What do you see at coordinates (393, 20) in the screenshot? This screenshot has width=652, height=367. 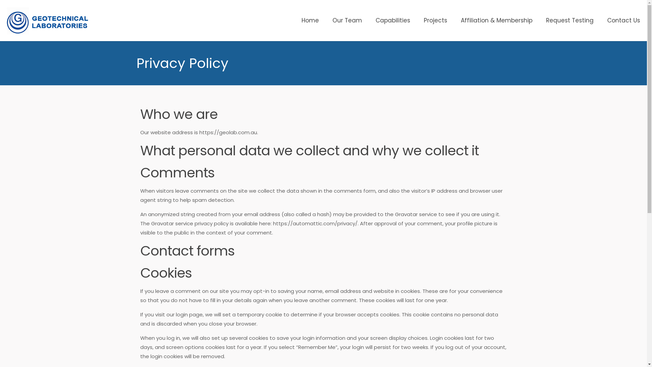 I see `Capabilities` at bounding box center [393, 20].